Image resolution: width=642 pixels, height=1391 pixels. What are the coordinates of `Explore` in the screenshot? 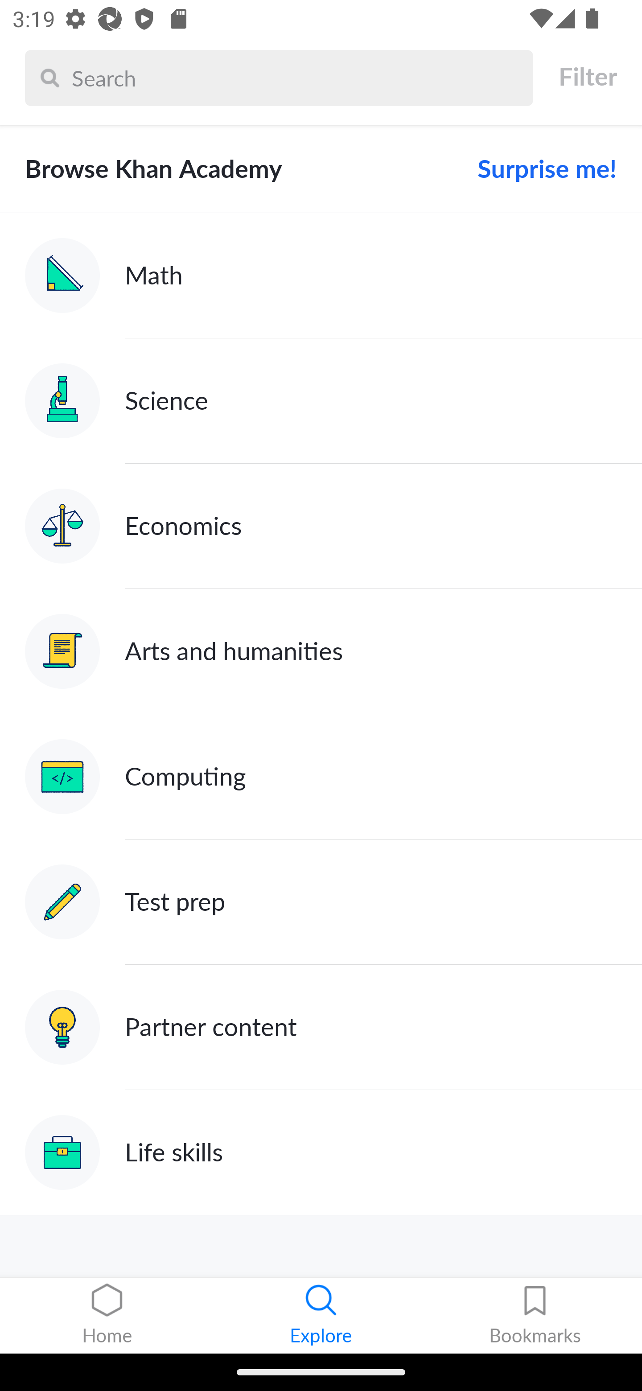 It's located at (321, 1316).